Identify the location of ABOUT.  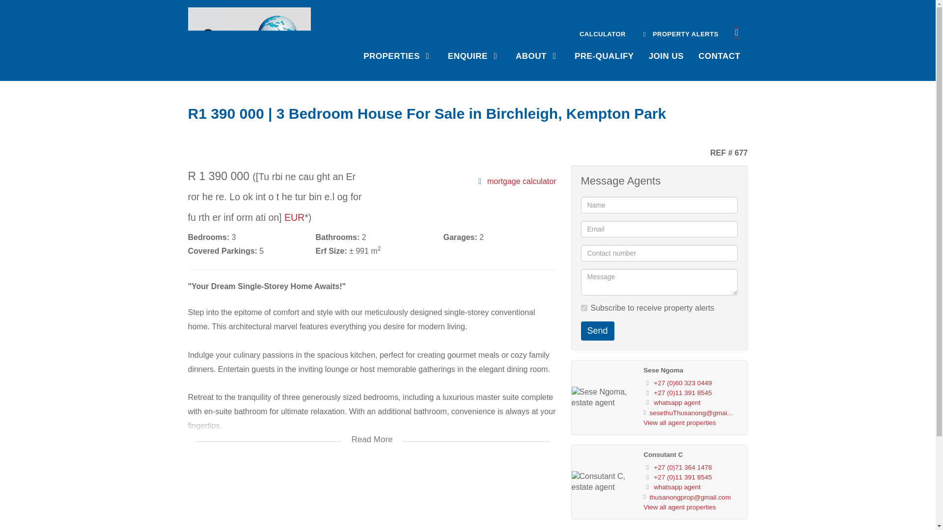
(537, 55).